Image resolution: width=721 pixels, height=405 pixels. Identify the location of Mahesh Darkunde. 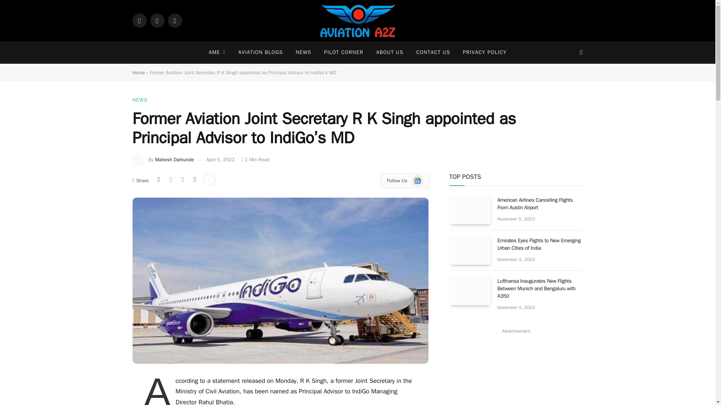
(174, 159).